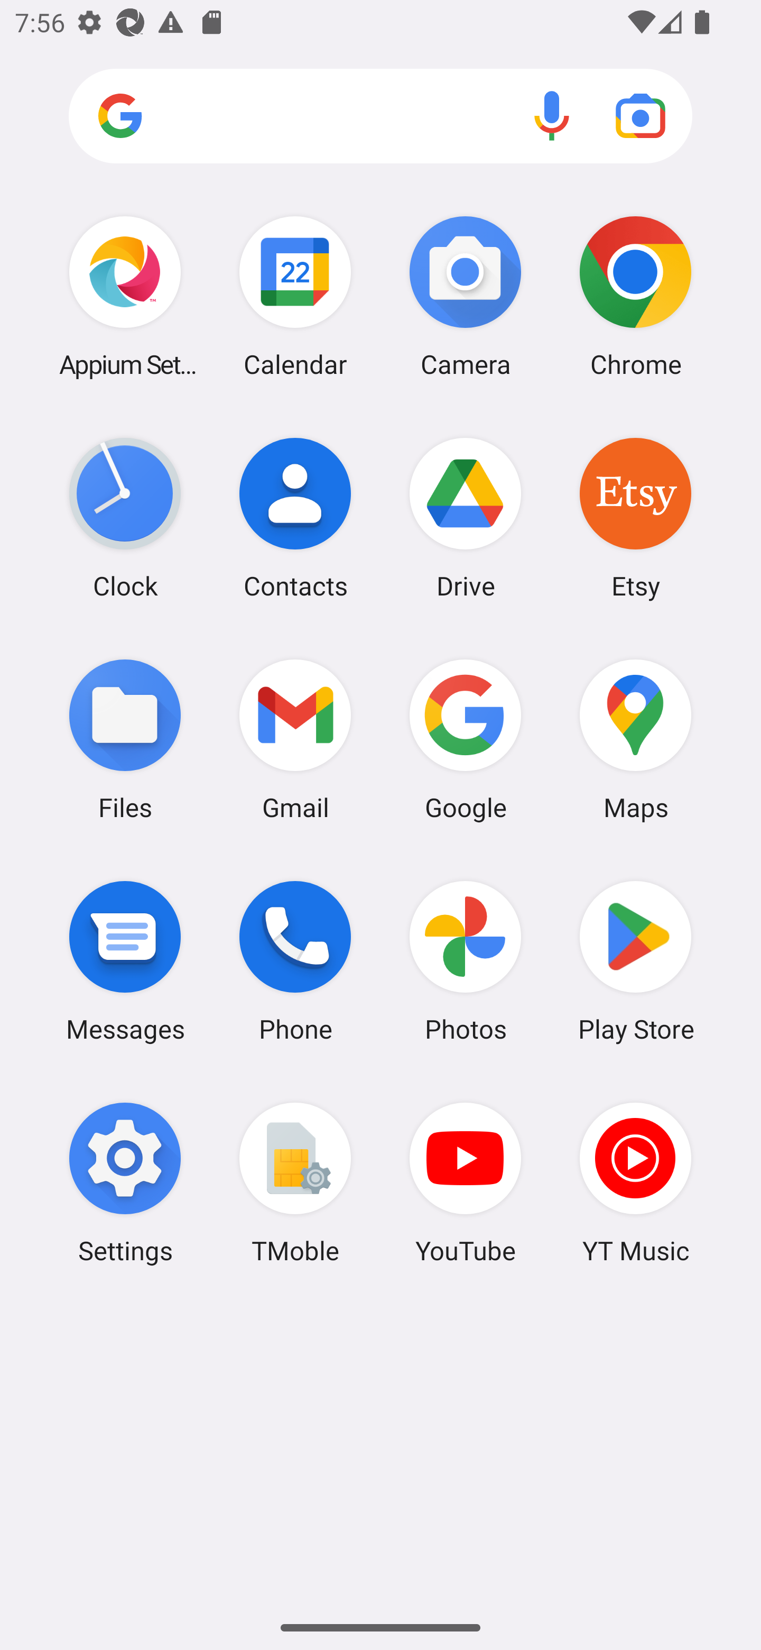 The image size is (761, 1650). Describe the element at coordinates (295, 1183) in the screenshot. I see `TMoble` at that location.